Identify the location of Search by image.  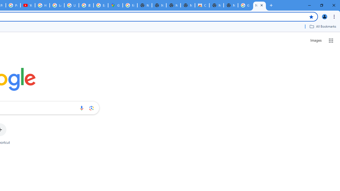
(91, 108).